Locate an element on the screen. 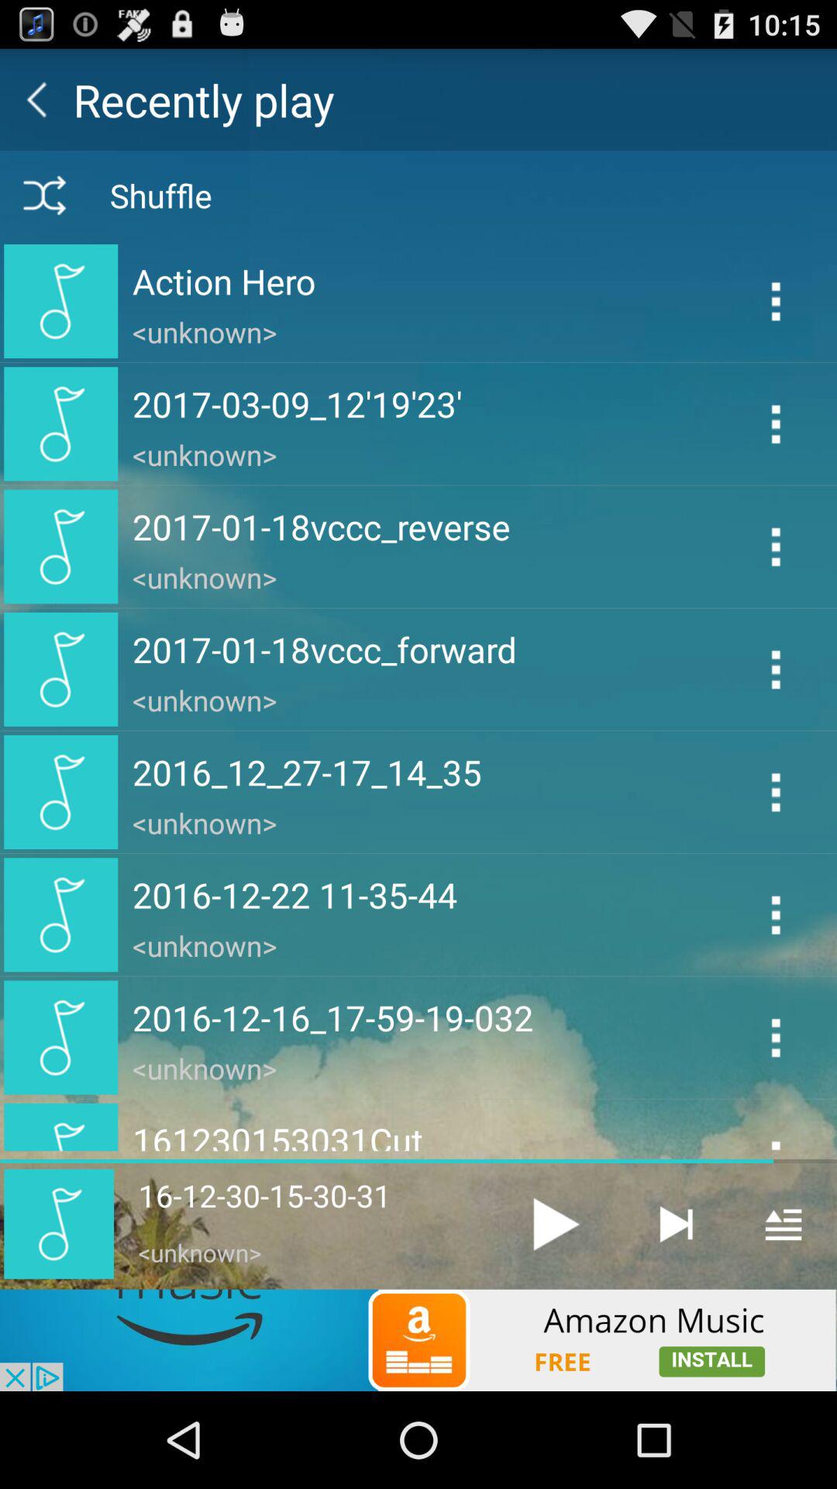 Image resolution: width=837 pixels, height=1489 pixels. show playlist is located at coordinates (783, 1224).